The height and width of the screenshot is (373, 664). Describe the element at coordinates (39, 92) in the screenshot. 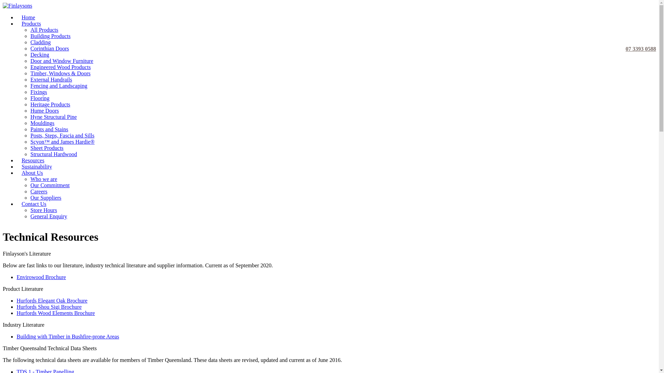

I see `Fixings` at that location.